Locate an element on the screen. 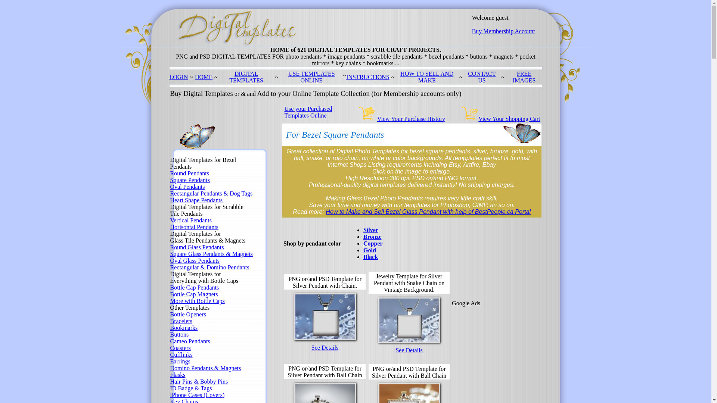 The image size is (717, 403). Buttons is located at coordinates (180, 334).